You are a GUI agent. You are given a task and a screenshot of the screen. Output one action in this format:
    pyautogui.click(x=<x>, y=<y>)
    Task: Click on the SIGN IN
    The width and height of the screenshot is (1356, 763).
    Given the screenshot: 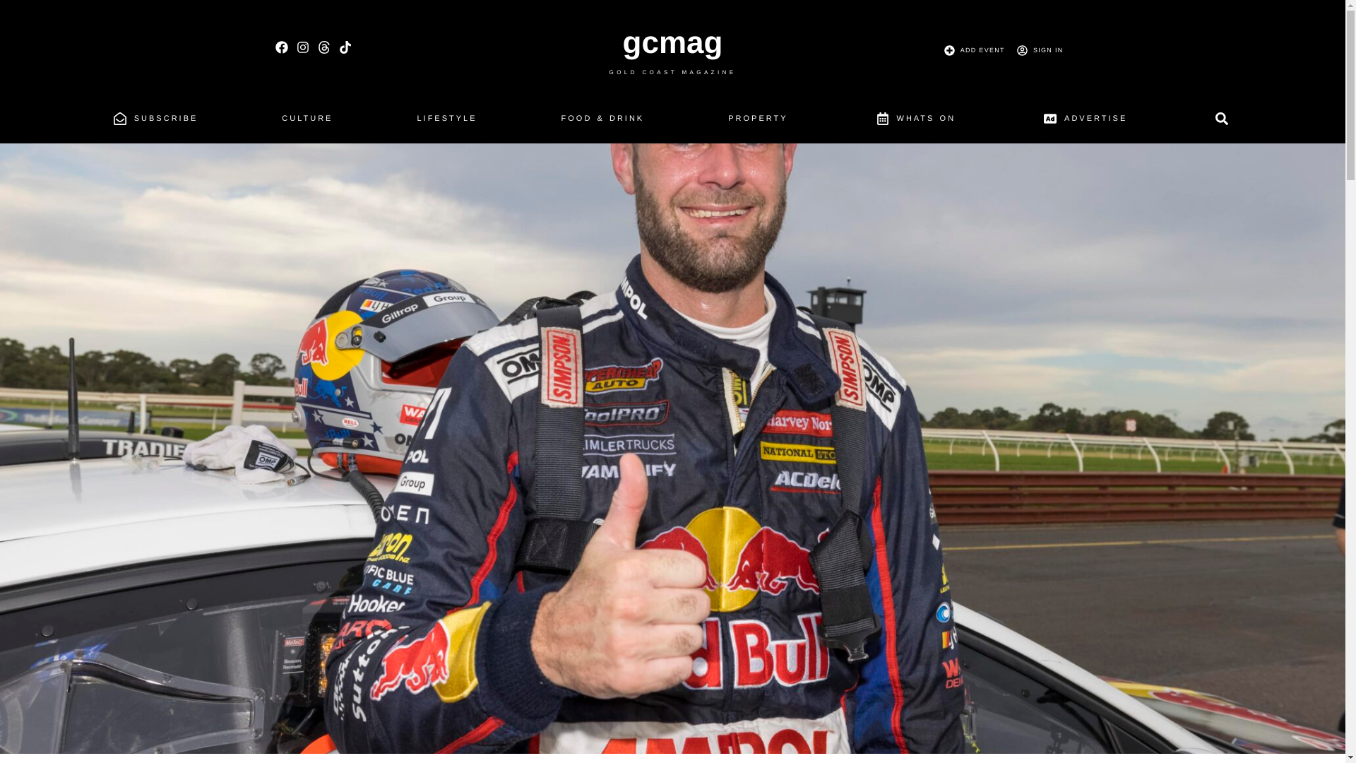 What is the action you would take?
    pyautogui.click(x=1037, y=50)
    